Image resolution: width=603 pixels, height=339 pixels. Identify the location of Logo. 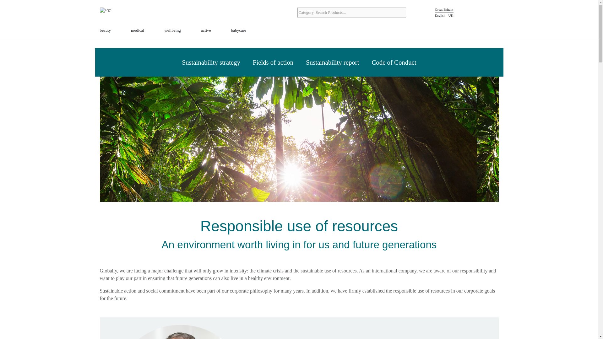
(119, 13).